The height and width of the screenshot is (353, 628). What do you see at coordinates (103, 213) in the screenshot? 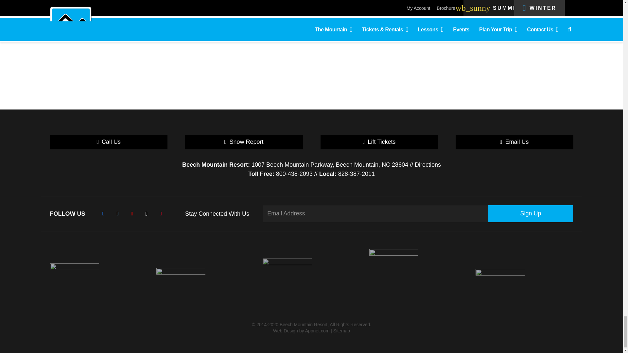
I see `Facebook` at bounding box center [103, 213].